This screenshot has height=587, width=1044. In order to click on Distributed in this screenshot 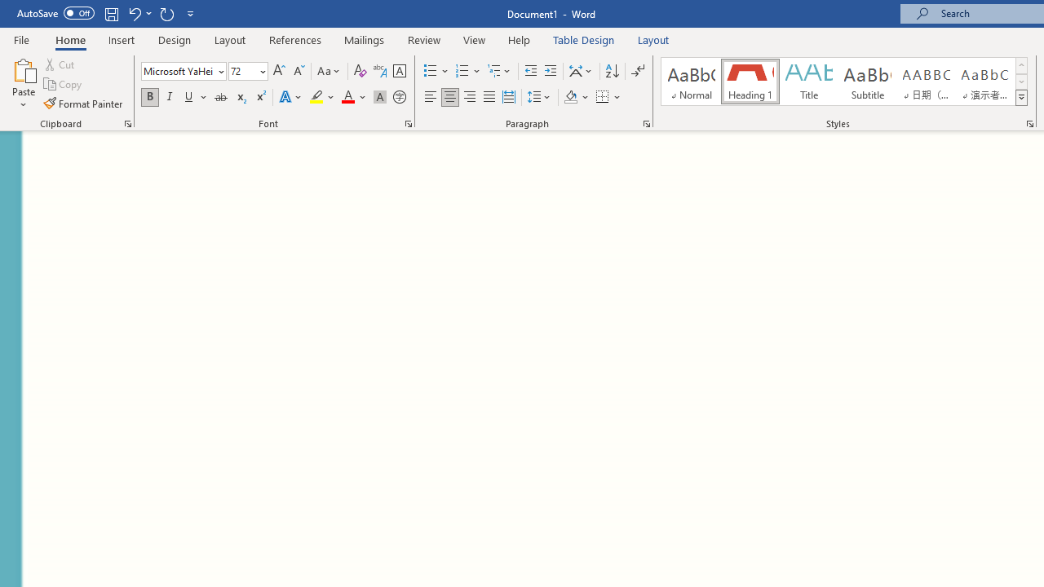, I will do `click(509, 98)`.